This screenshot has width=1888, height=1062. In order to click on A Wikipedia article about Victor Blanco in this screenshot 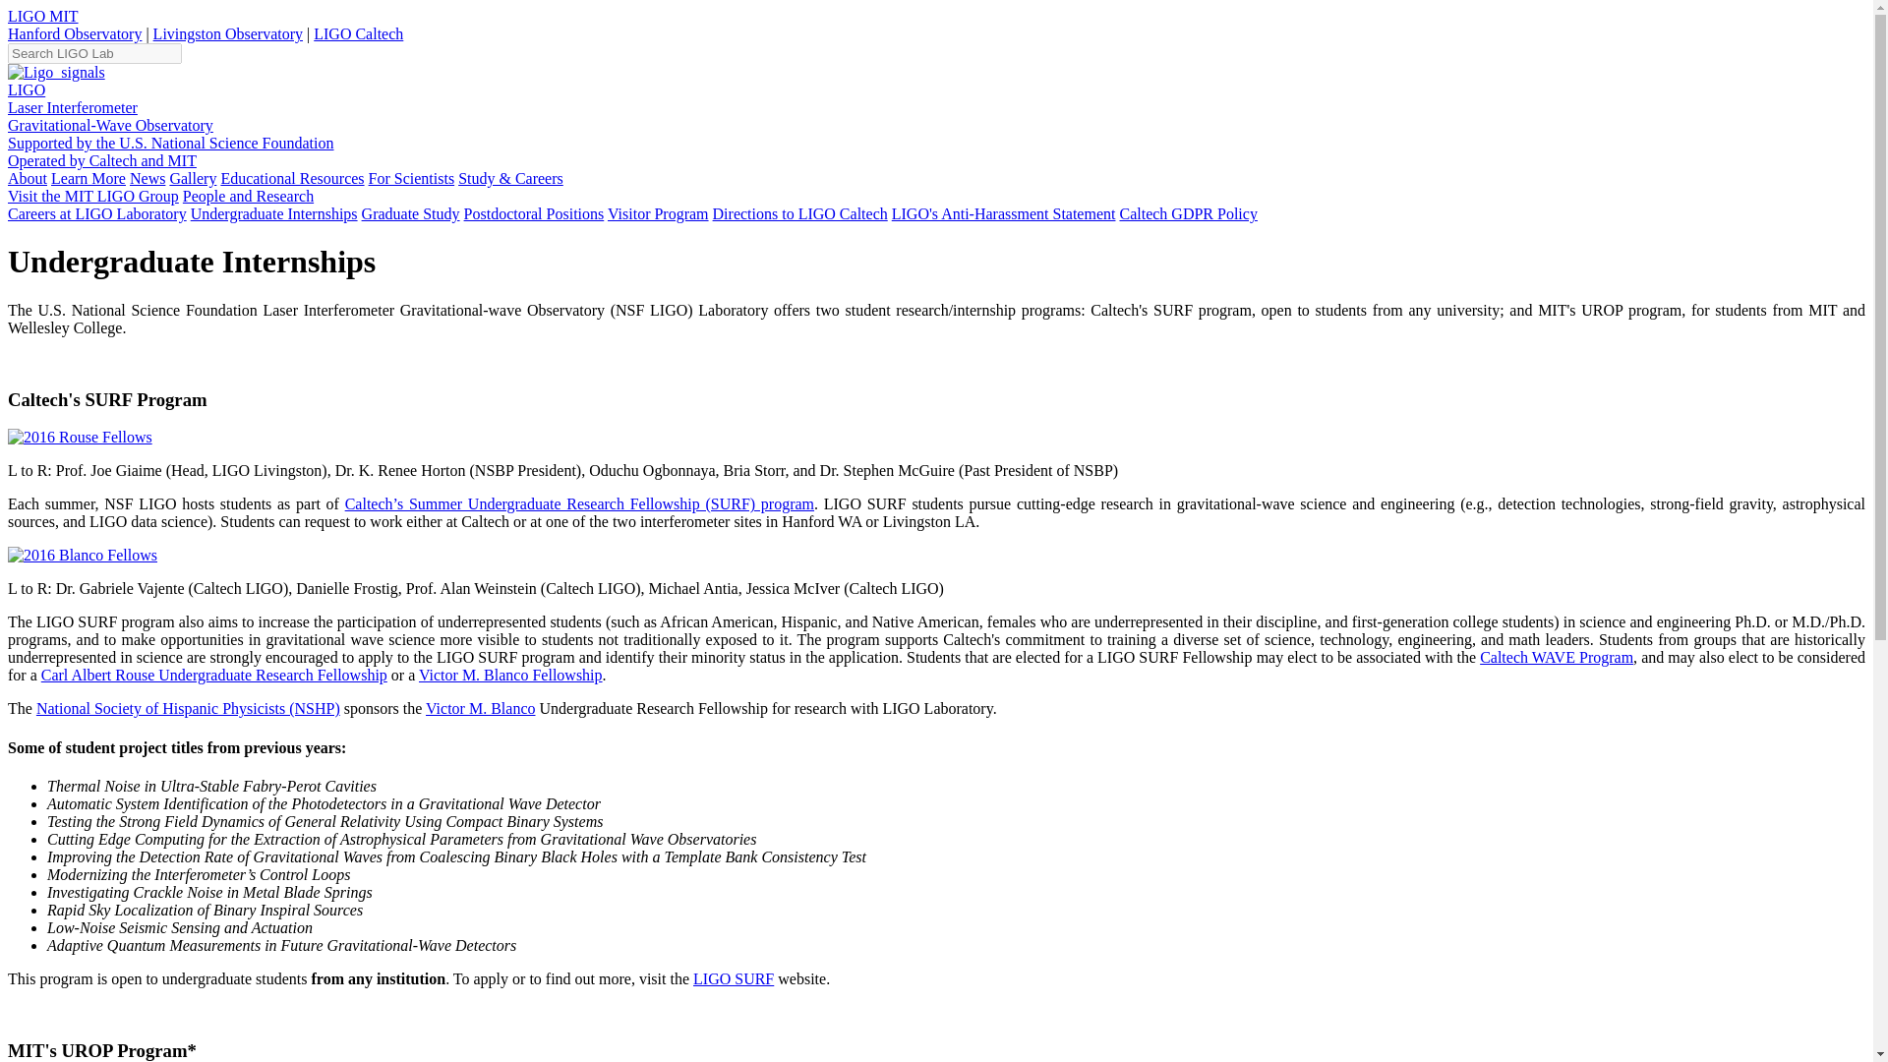, I will do `click(480, 708)`.